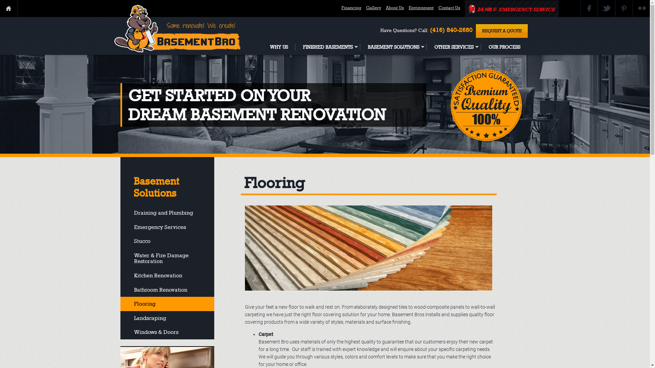 The height and width of the screenshot is (368, 655). Describe the element at coordinates (167, 332) in the screenshot. I see `Windows & Doors` at that location.